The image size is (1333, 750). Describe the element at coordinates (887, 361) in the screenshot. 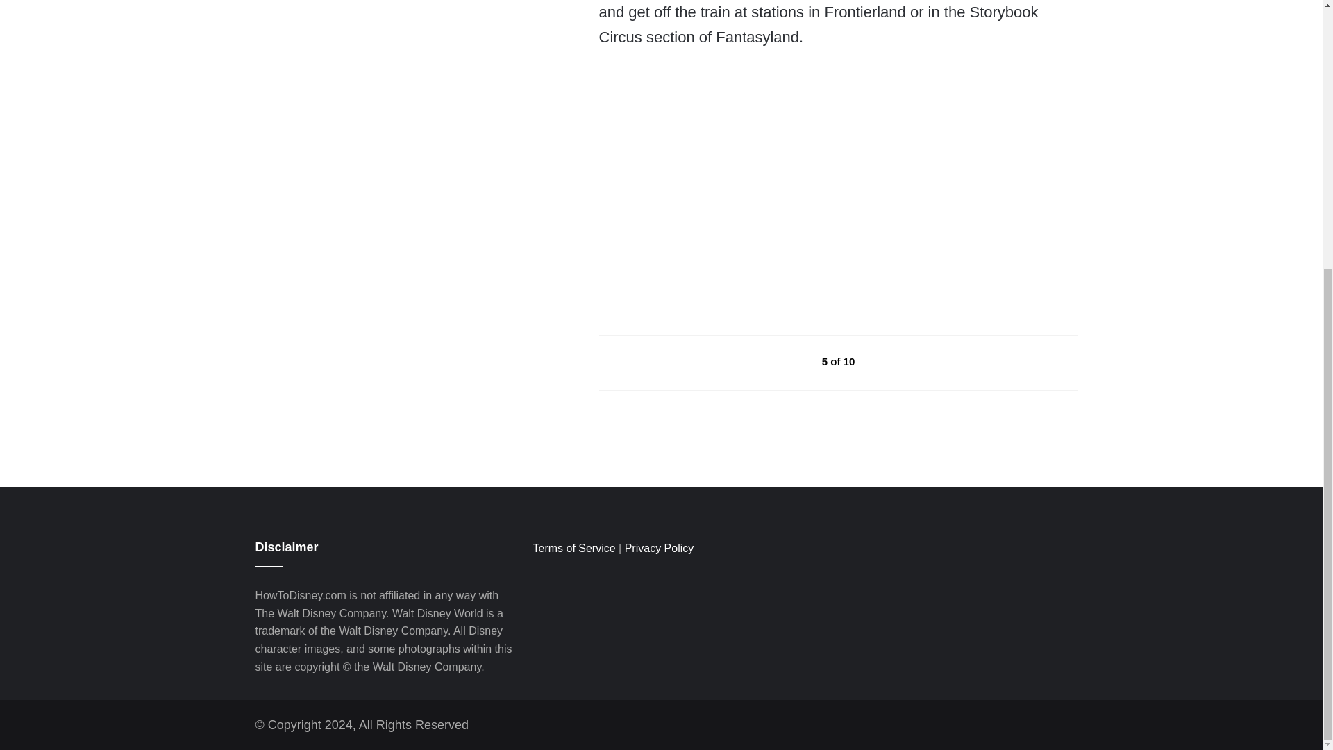

I see `right` at that location.